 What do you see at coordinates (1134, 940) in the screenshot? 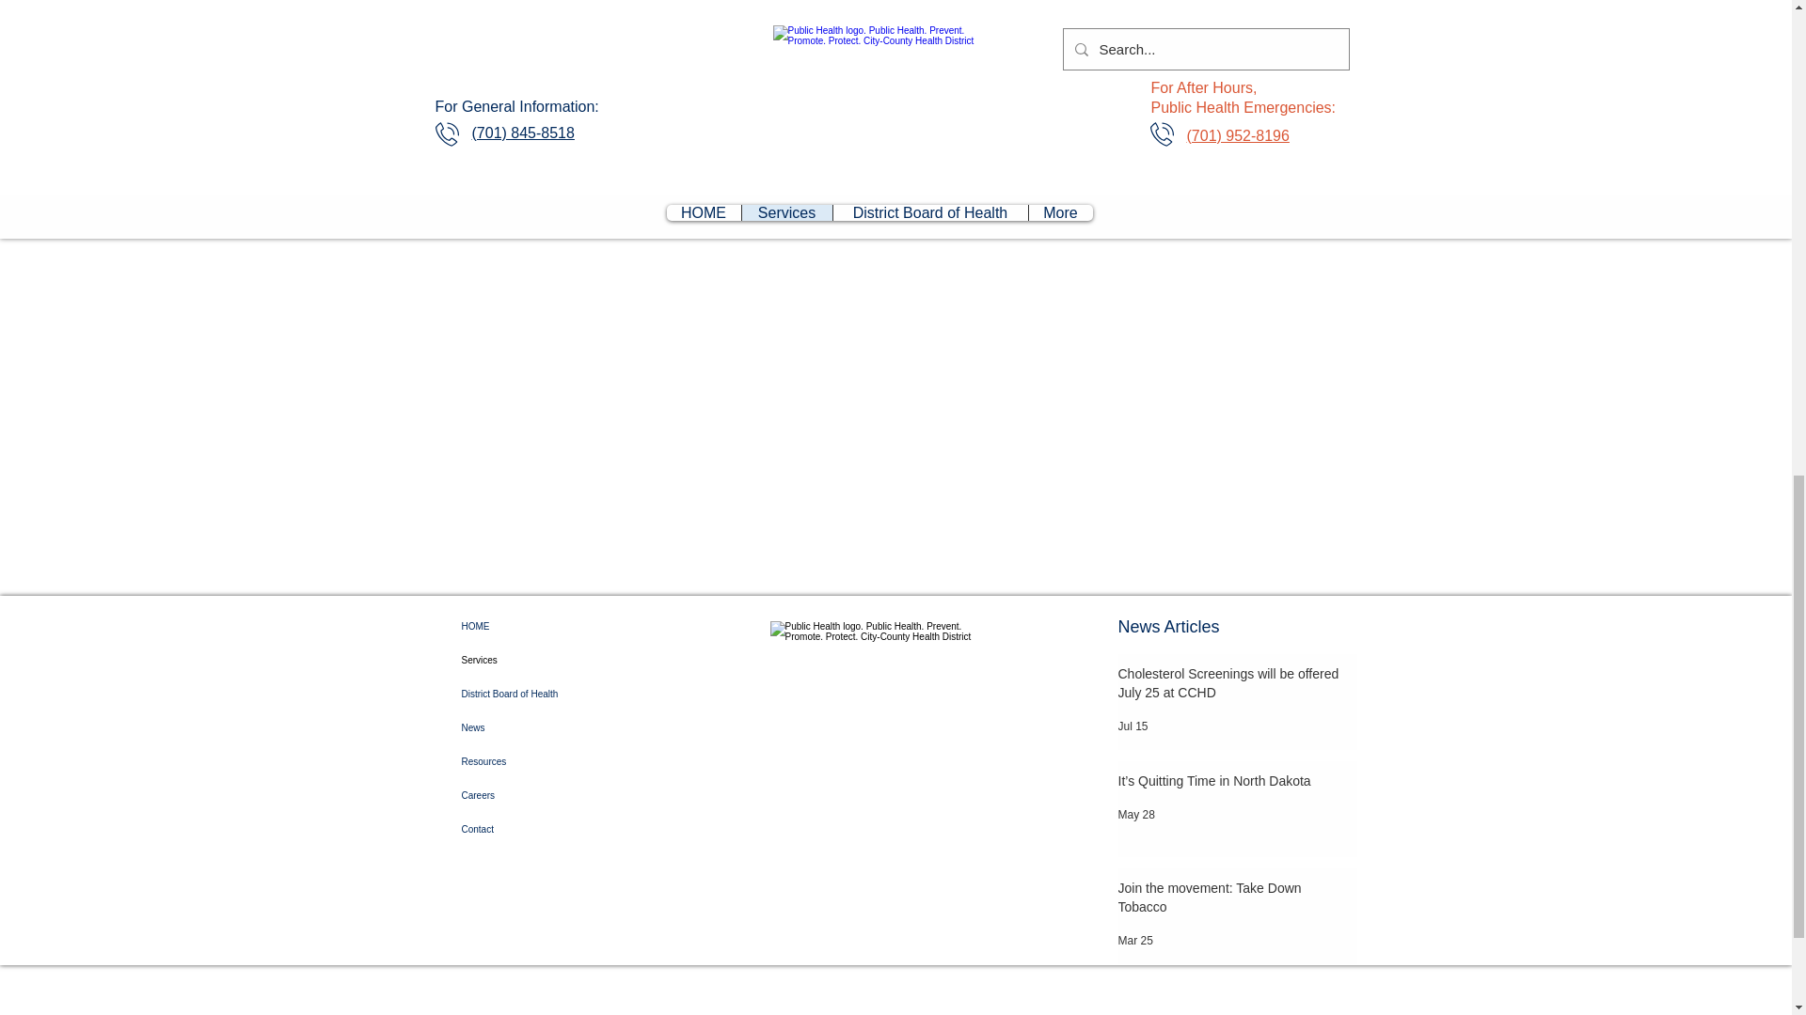
I see `Mar 25` at bounding box center [1134, 940].